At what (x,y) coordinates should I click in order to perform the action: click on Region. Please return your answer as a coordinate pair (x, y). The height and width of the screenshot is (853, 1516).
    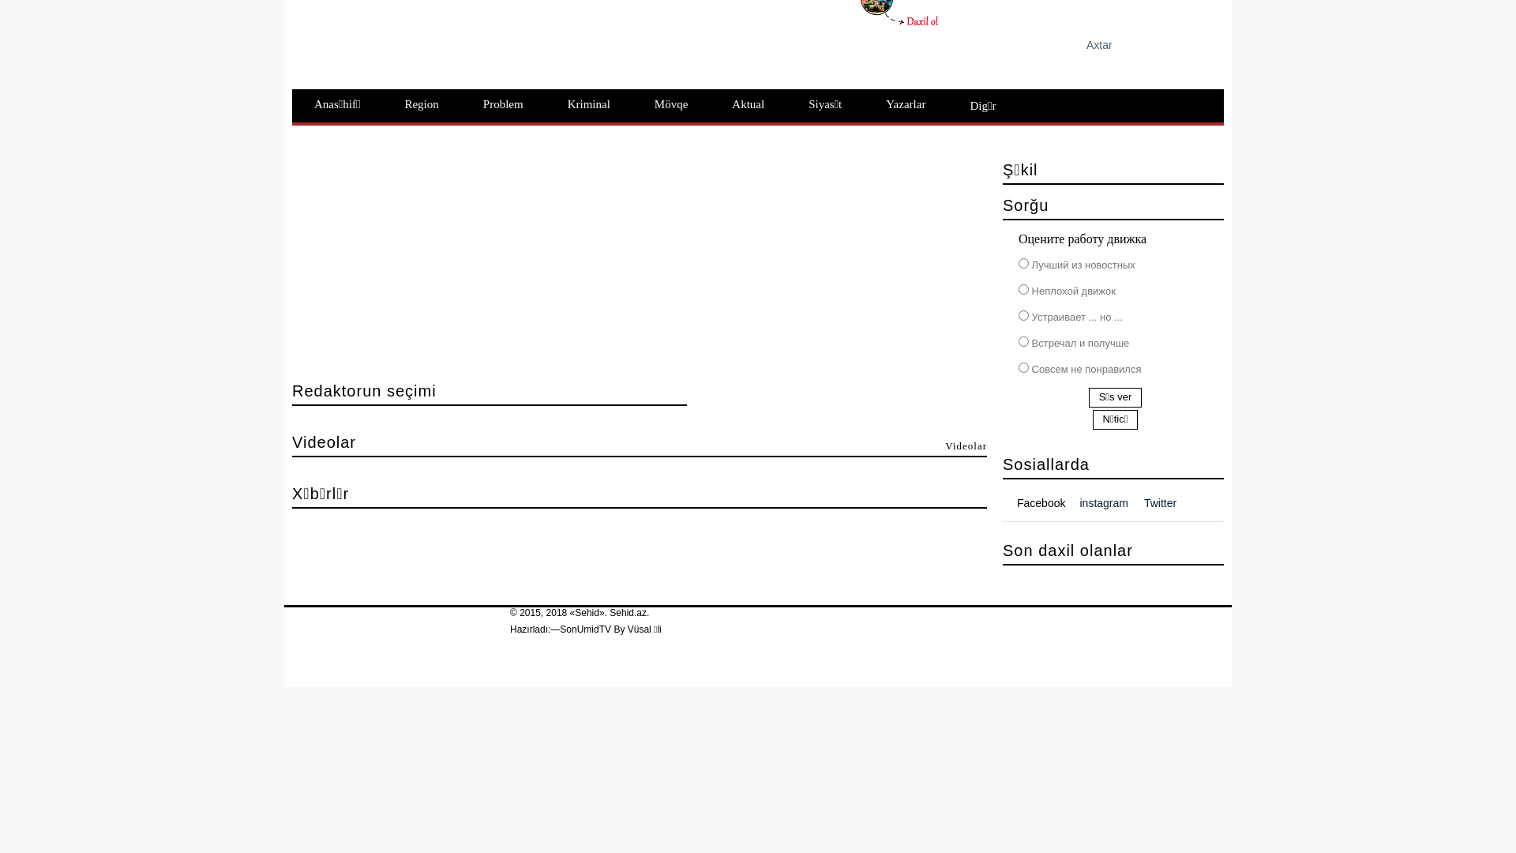
    Looking at the image, I should click on (421, 104).